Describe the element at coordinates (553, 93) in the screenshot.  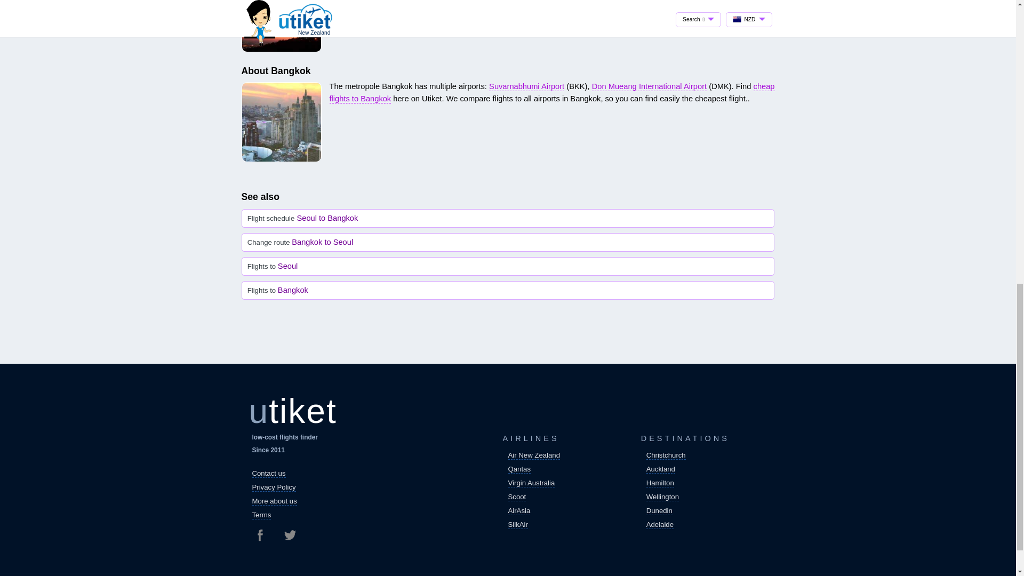
I see `cheap flights to Bangkok` at that location.